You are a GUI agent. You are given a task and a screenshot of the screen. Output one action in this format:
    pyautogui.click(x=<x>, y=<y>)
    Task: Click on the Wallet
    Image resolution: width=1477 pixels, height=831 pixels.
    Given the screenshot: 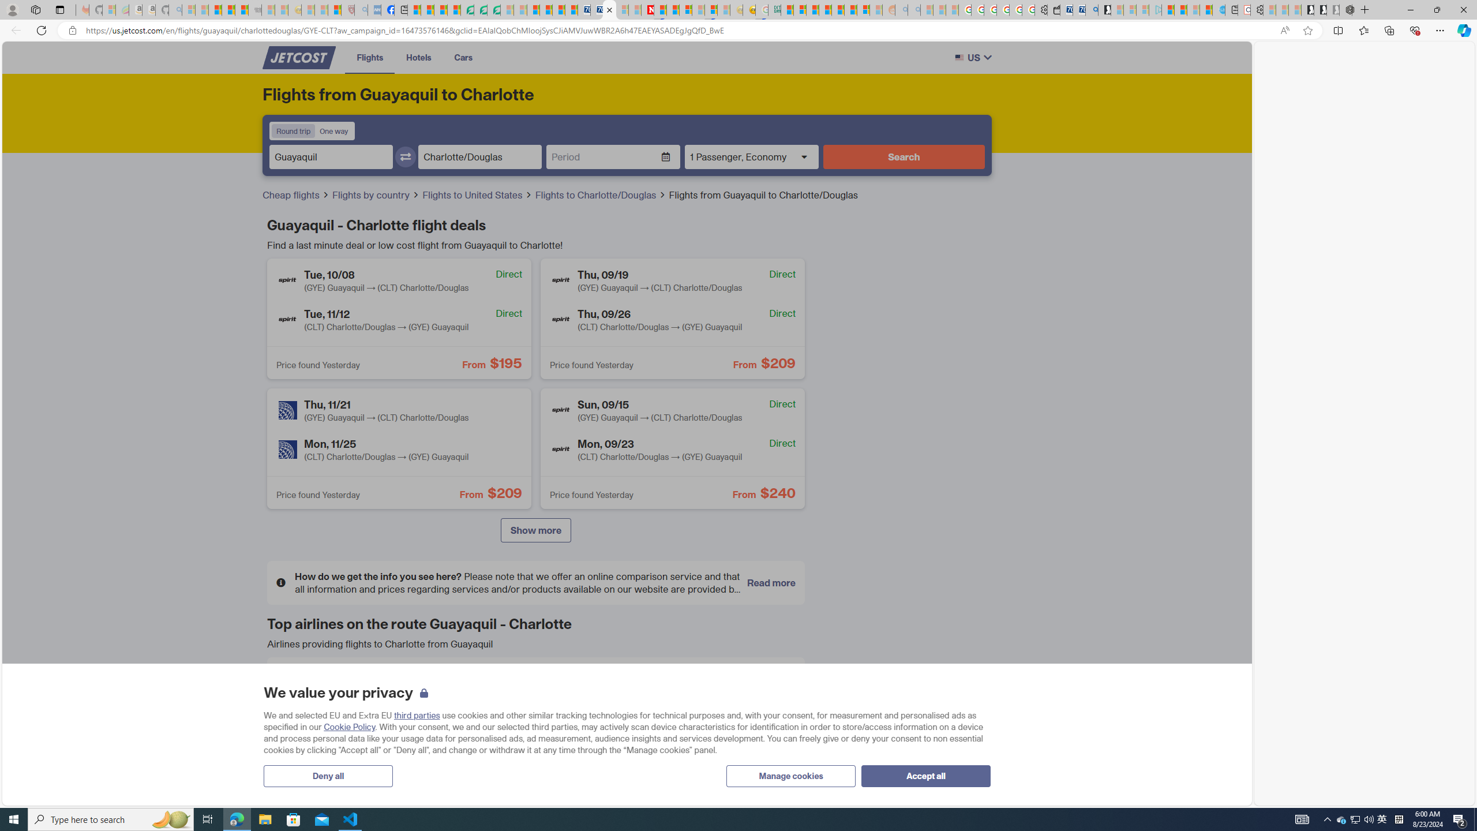 What is the action you would take?
    pyautogui.click(x=1054, y=10)
    